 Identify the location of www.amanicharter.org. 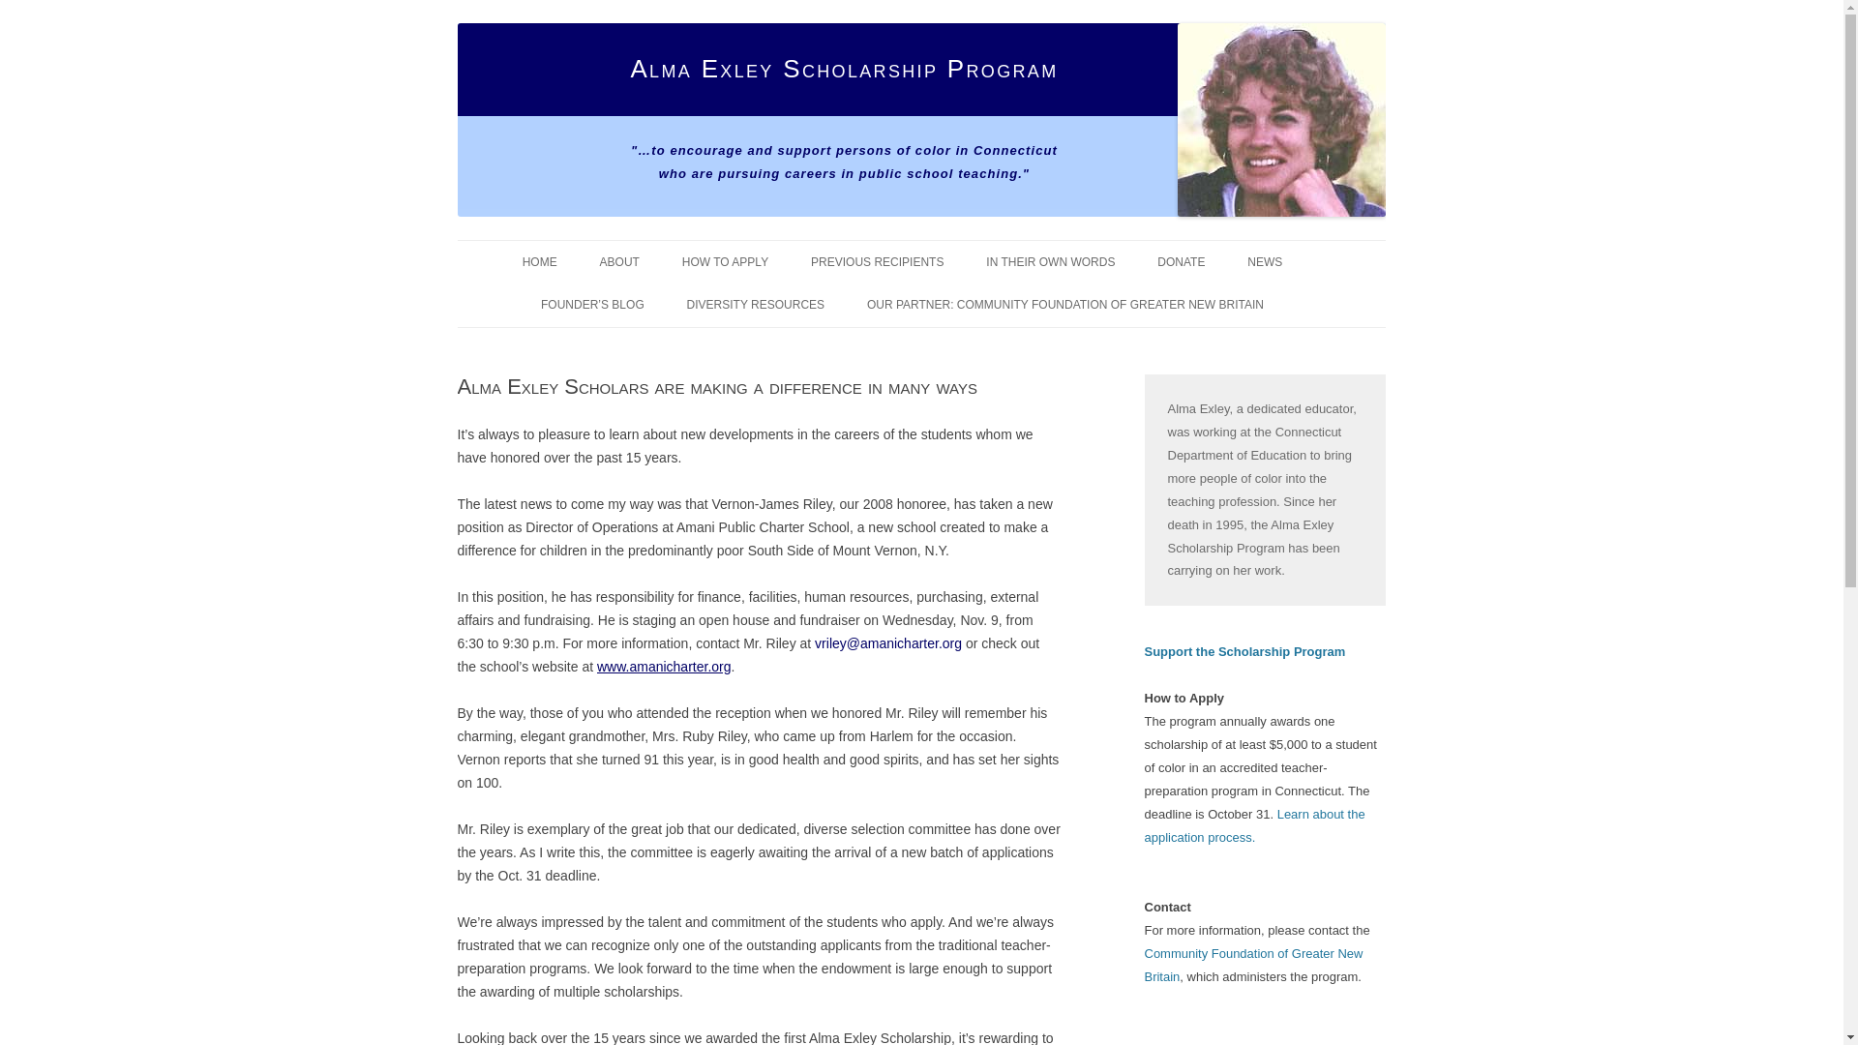
(664, 666).